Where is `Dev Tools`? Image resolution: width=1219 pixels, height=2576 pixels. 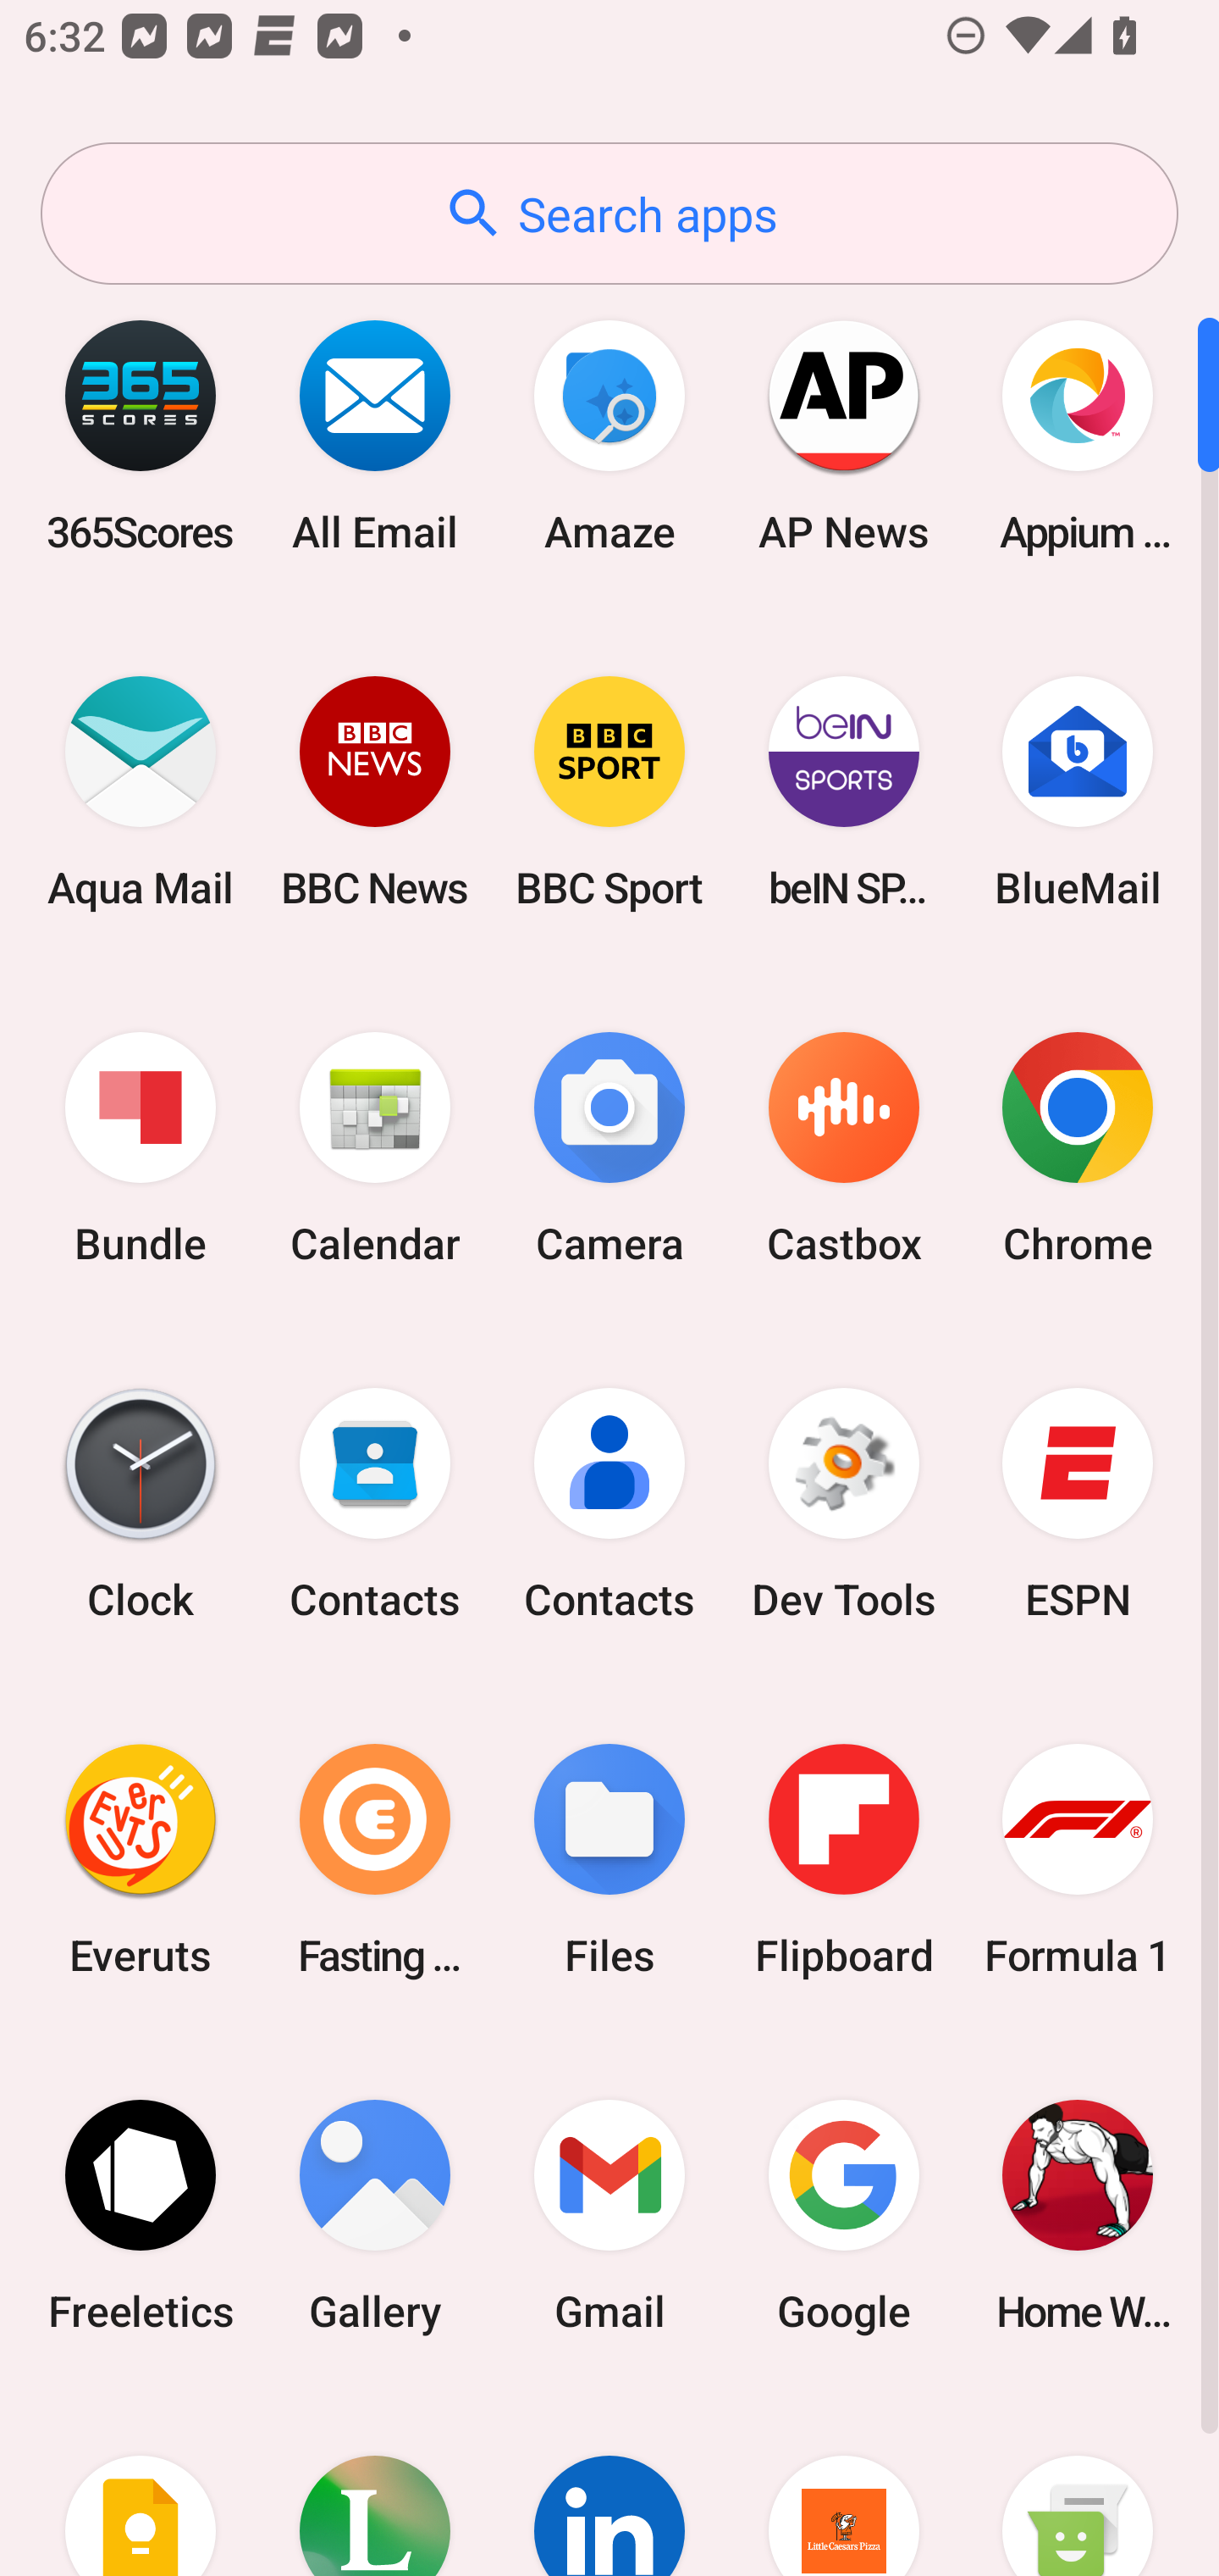 Dev Tools is located at coordinates (843, 1504).